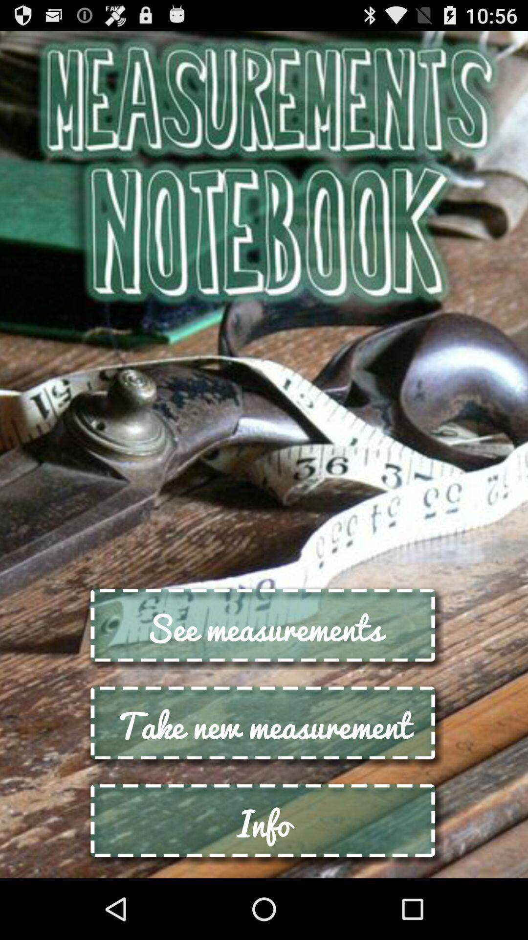 Image resolution: width=528 pixels, height=940 pixels. What do you see at coordinates (264, 726) in the screenshot?
I see `scroll to the take new measurement` at bounding box center [264, 726].